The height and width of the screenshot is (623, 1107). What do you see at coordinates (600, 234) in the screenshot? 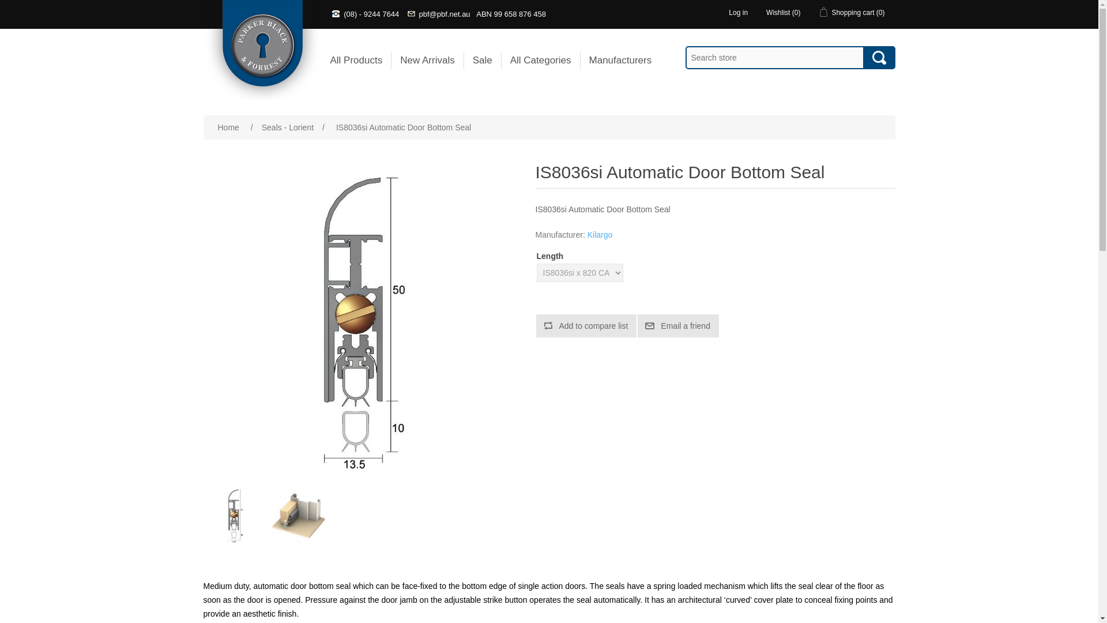
I see `Kilargo` at bounding box center [600, 234].